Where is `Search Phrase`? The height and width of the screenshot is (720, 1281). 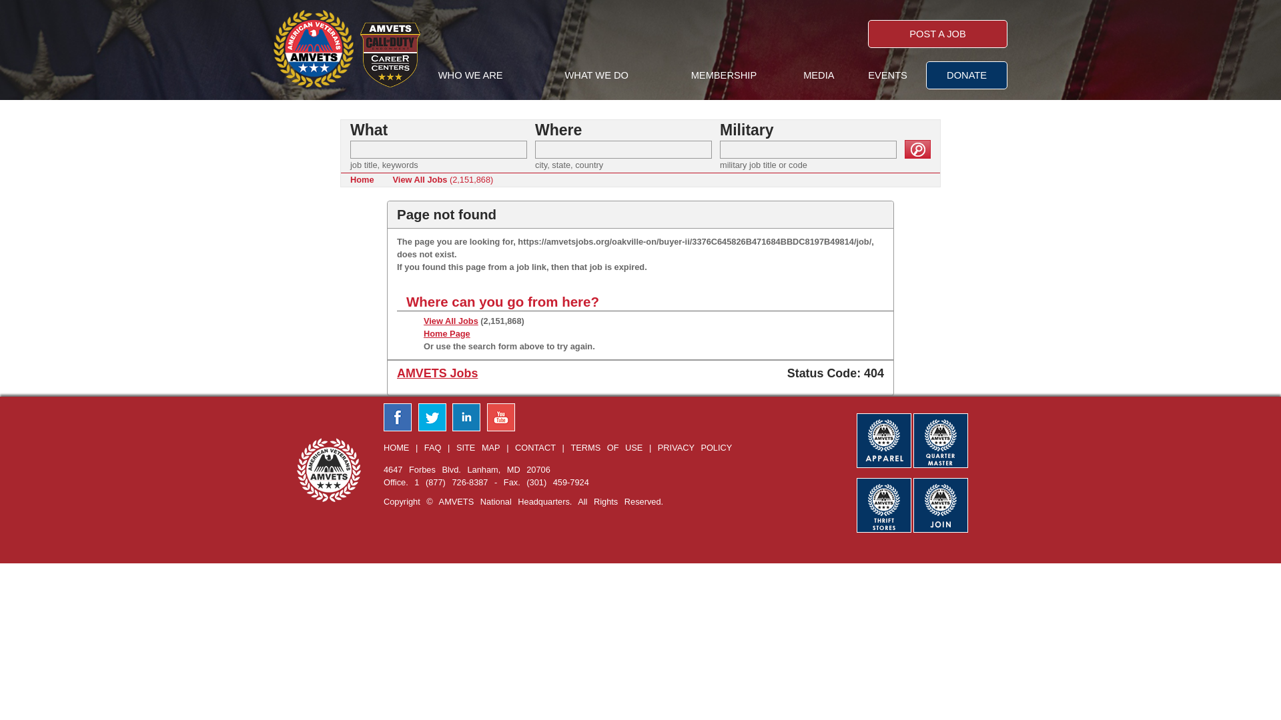
Search Phrase is located at coordinates (438, 149).